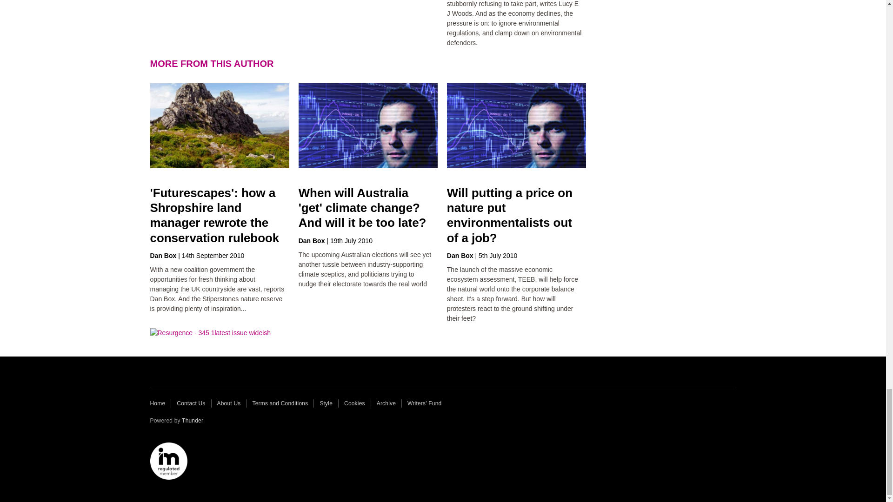  Describe the element at coordinates (213, 256) in the screenshot. I see `Tuesday, September 14, 2010 - 00:00` at that location.